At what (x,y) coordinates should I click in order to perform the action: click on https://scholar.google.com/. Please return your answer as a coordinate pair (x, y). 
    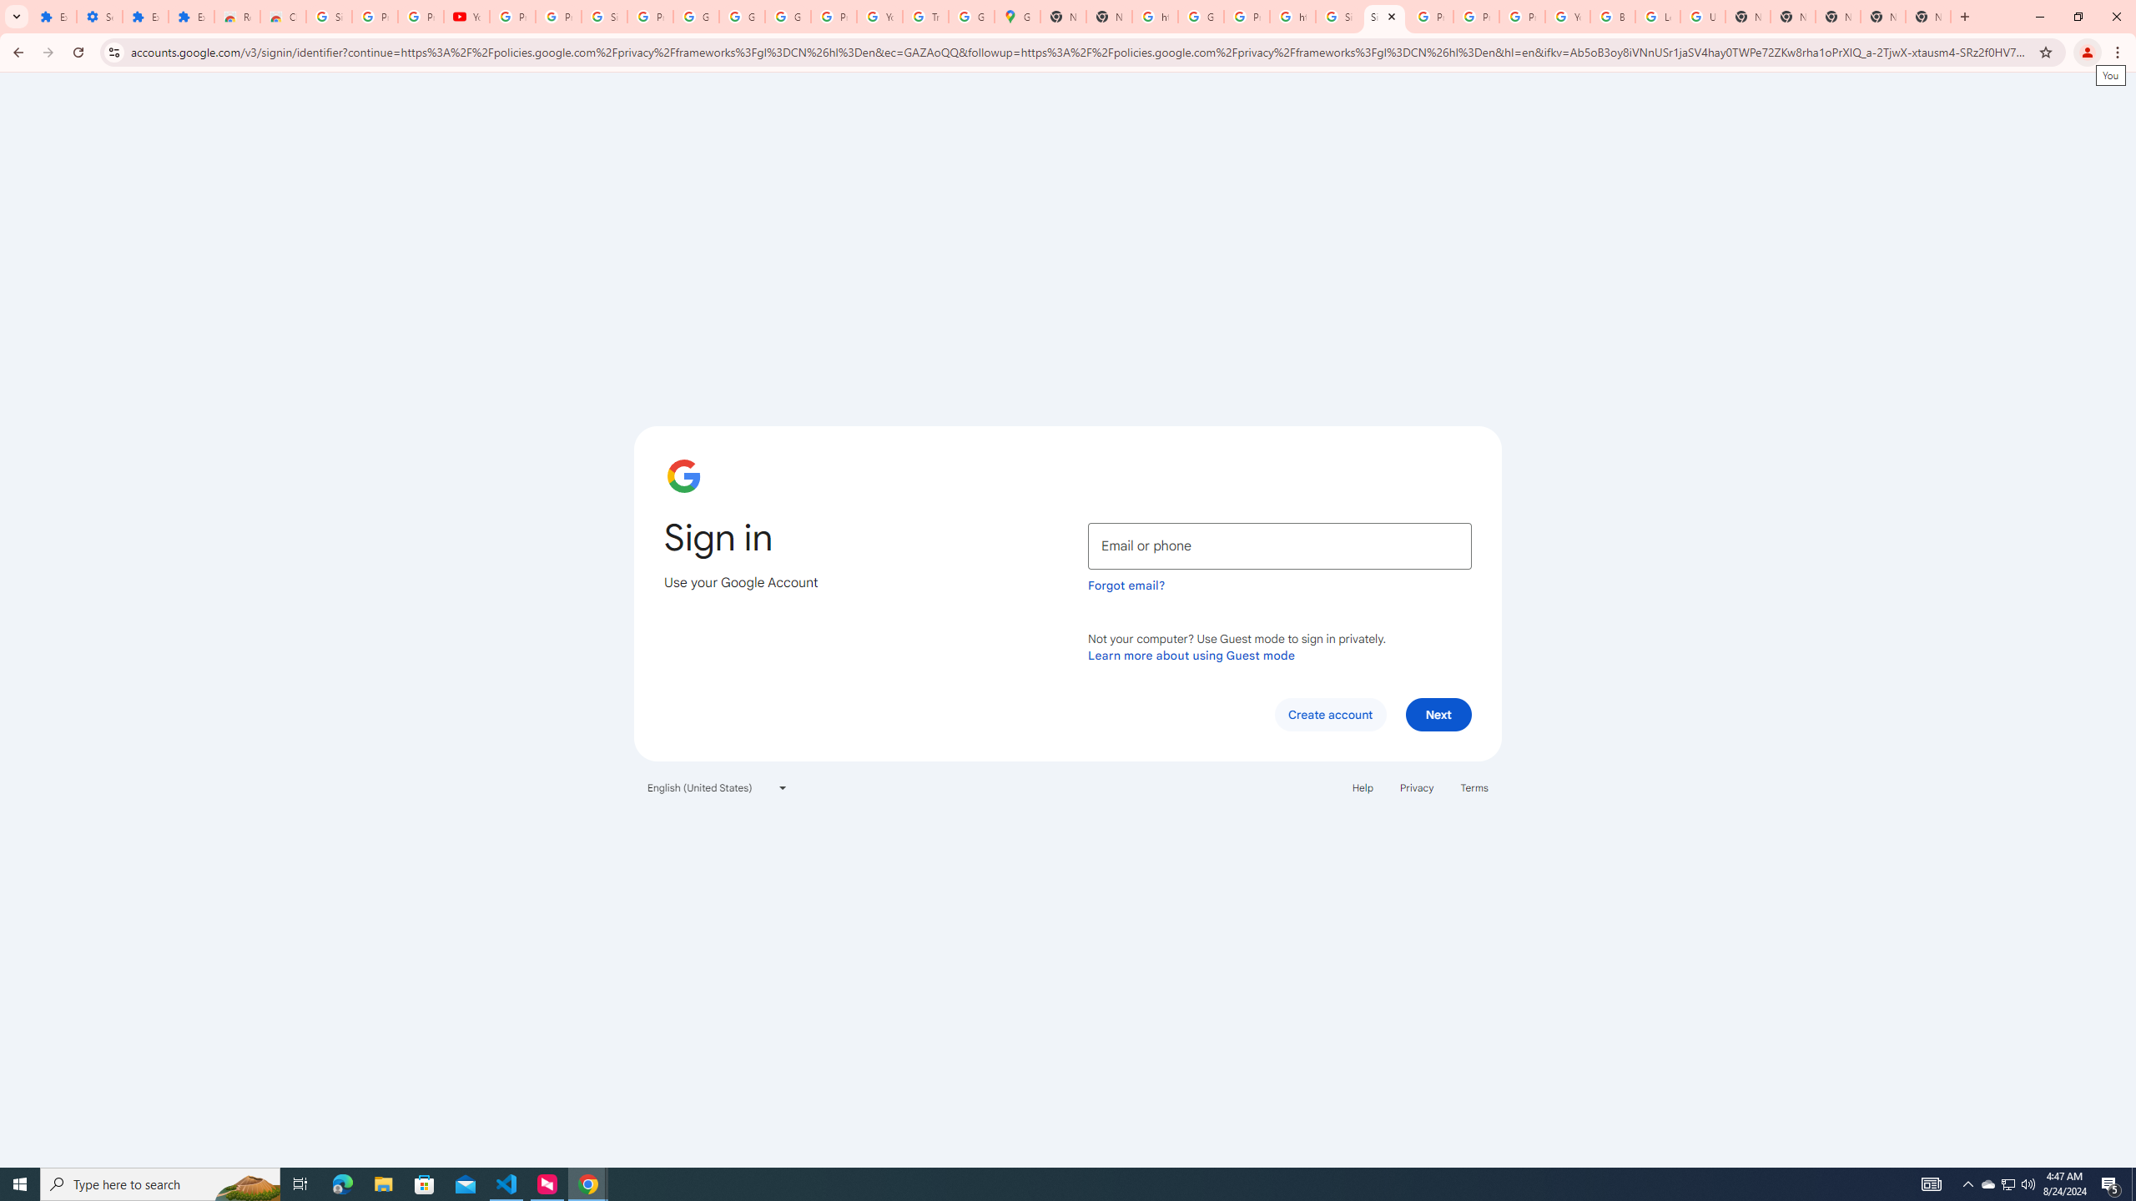
    Looking at the image, I should click on (1155, 17).